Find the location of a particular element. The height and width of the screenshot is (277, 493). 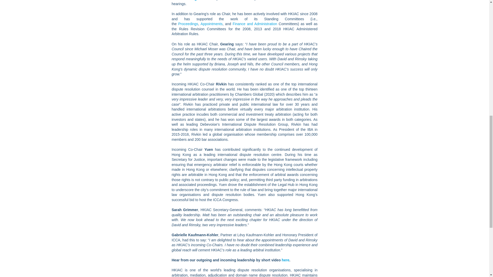

here is located at coordinates (286, 260).